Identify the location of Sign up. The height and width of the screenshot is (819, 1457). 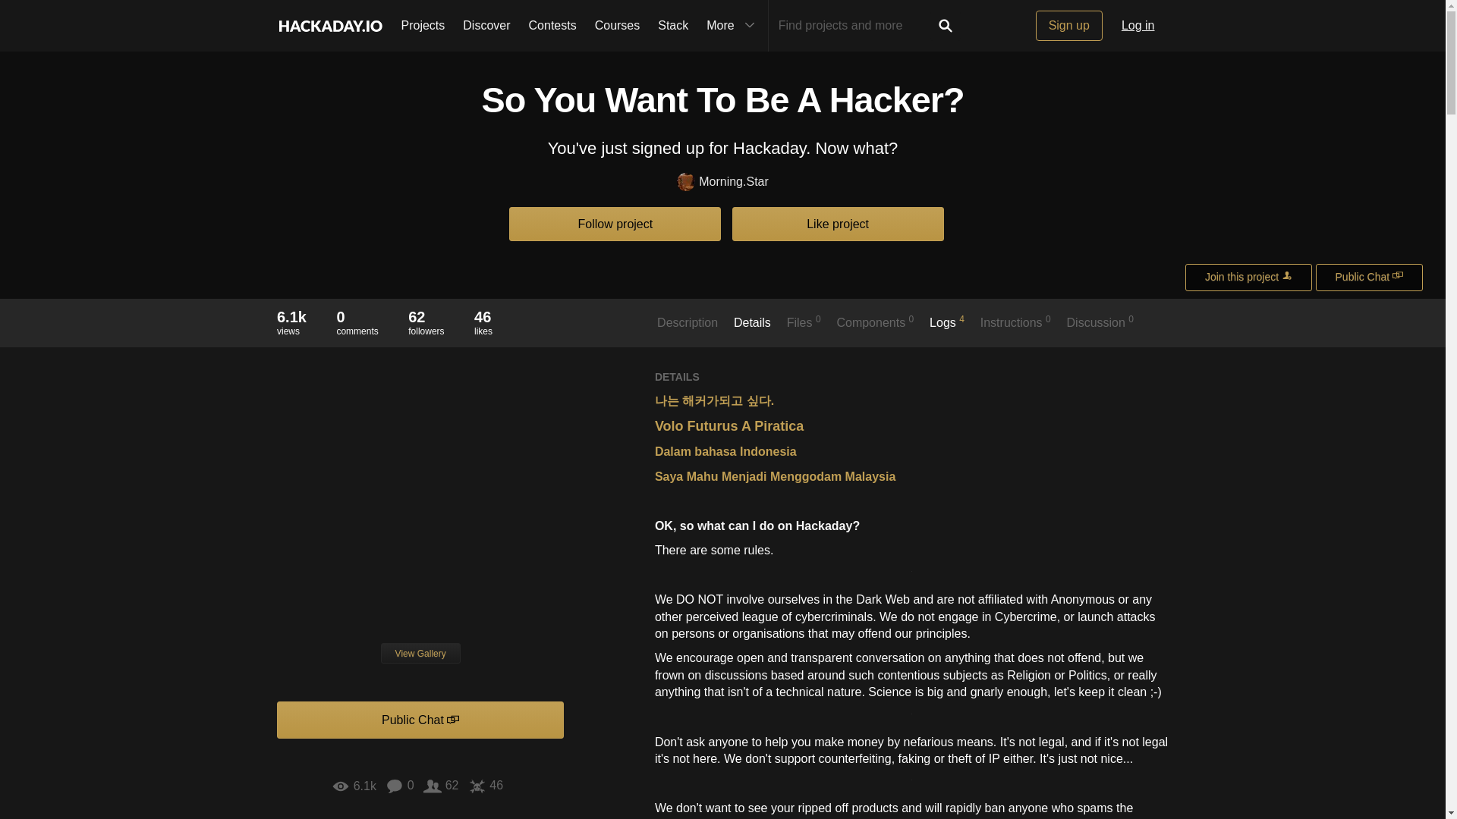
(1069, 26).